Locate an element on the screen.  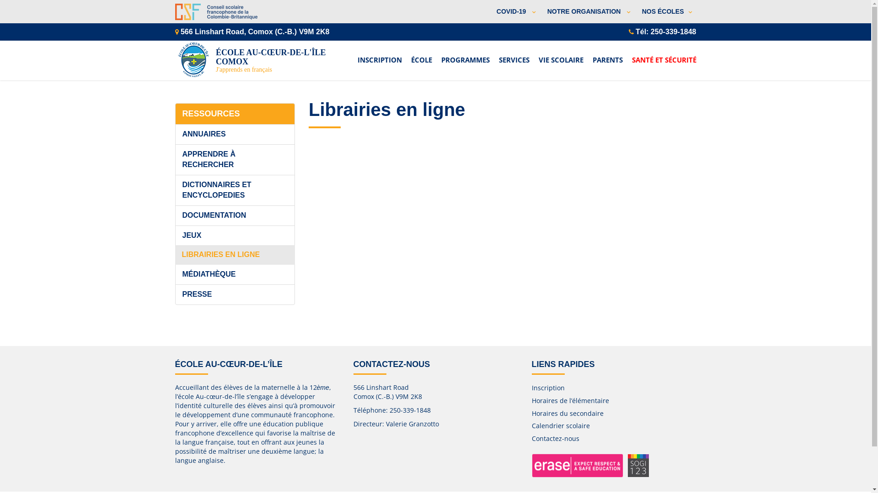
Inscription is located at coordinates (548, 388).